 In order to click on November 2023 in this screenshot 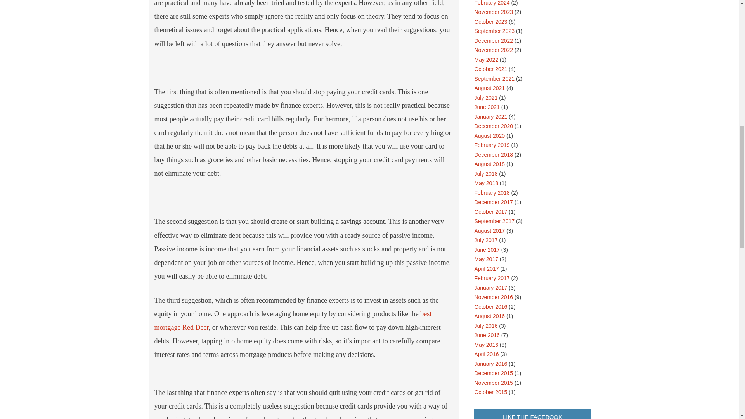, I will do `click(494, 12)`.